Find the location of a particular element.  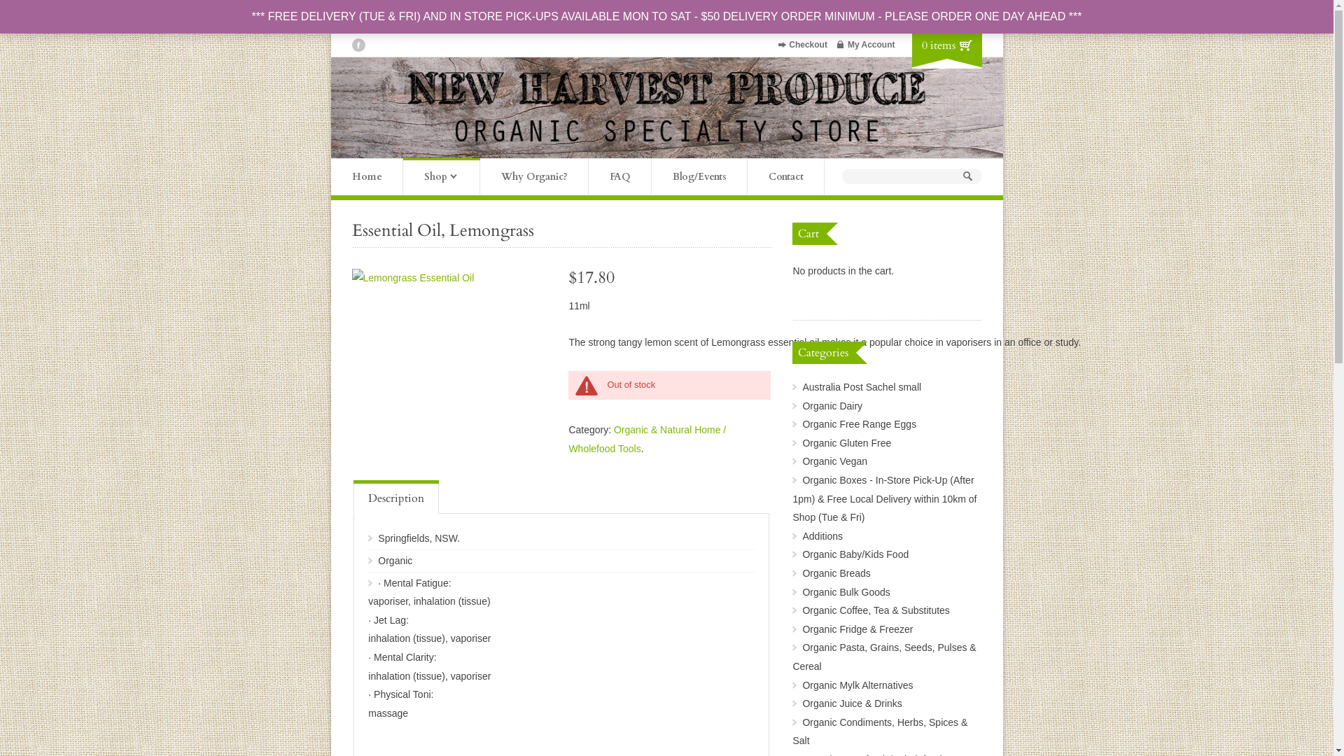

Organic Pasta, Grains, Seeds, Pulses & Cereal is located at coordinates (884, 657).